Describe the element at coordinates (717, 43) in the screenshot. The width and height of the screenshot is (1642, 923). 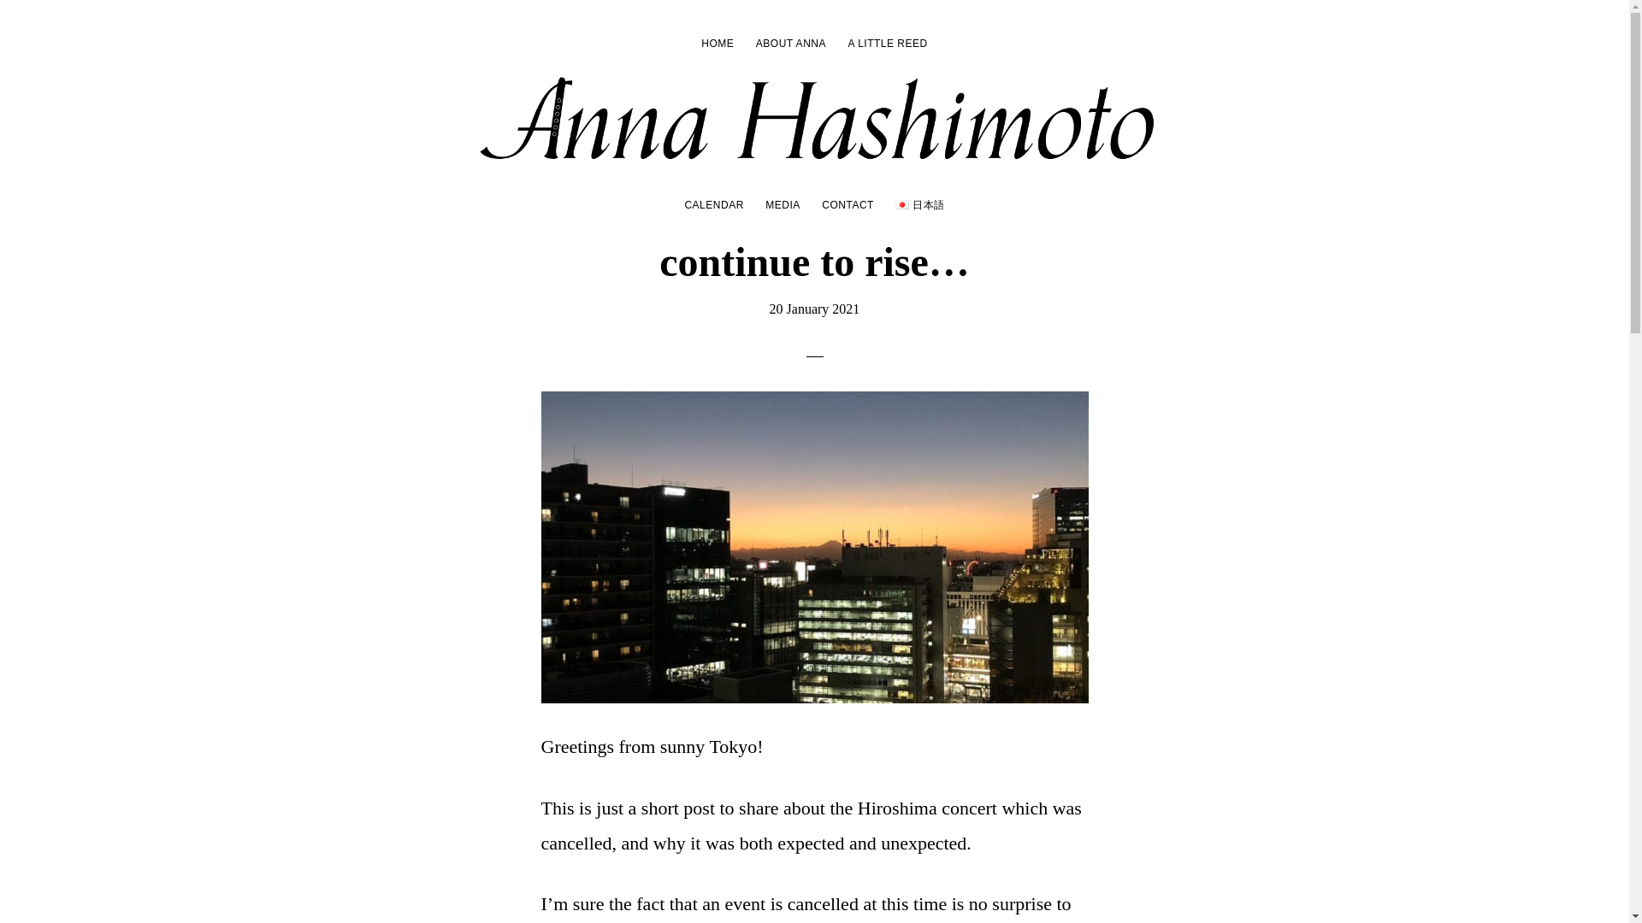
I see `HOME` at that location.